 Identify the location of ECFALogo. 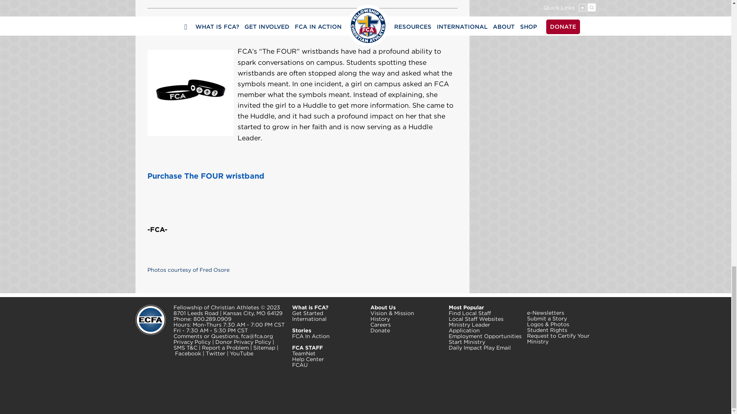
(150, 320).